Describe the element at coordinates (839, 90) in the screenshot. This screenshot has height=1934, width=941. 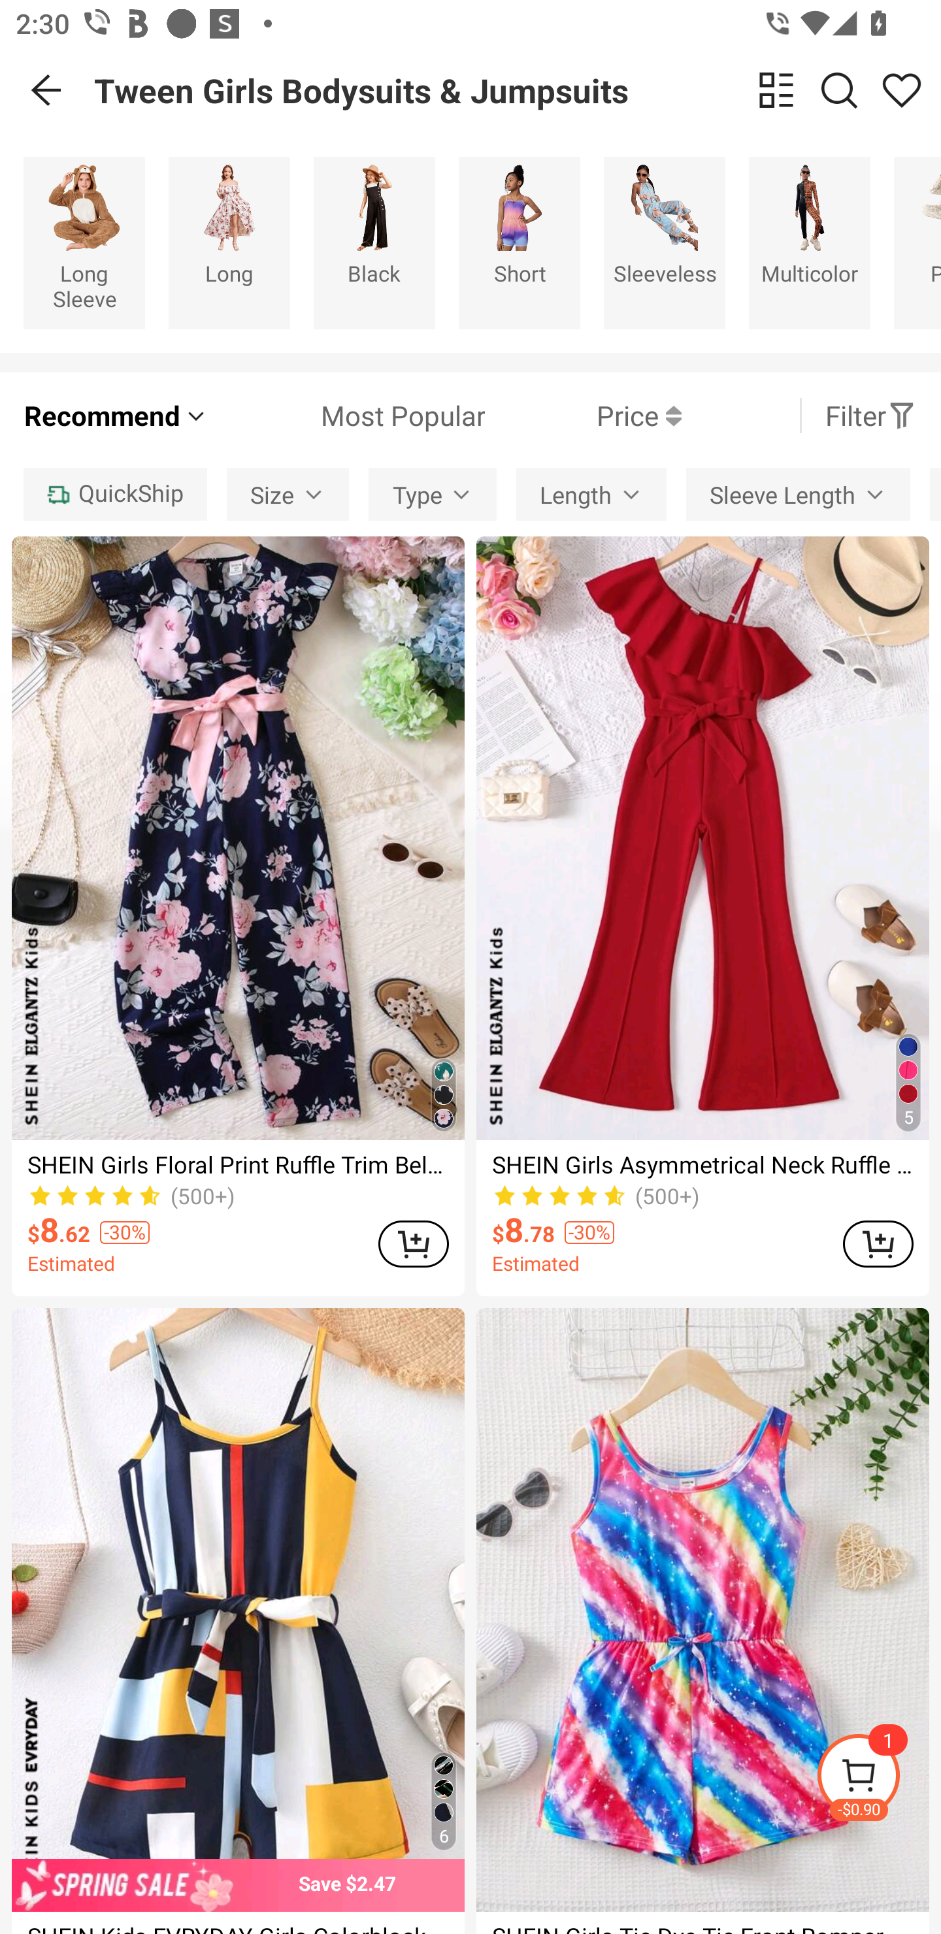
I see `Search` at that location.